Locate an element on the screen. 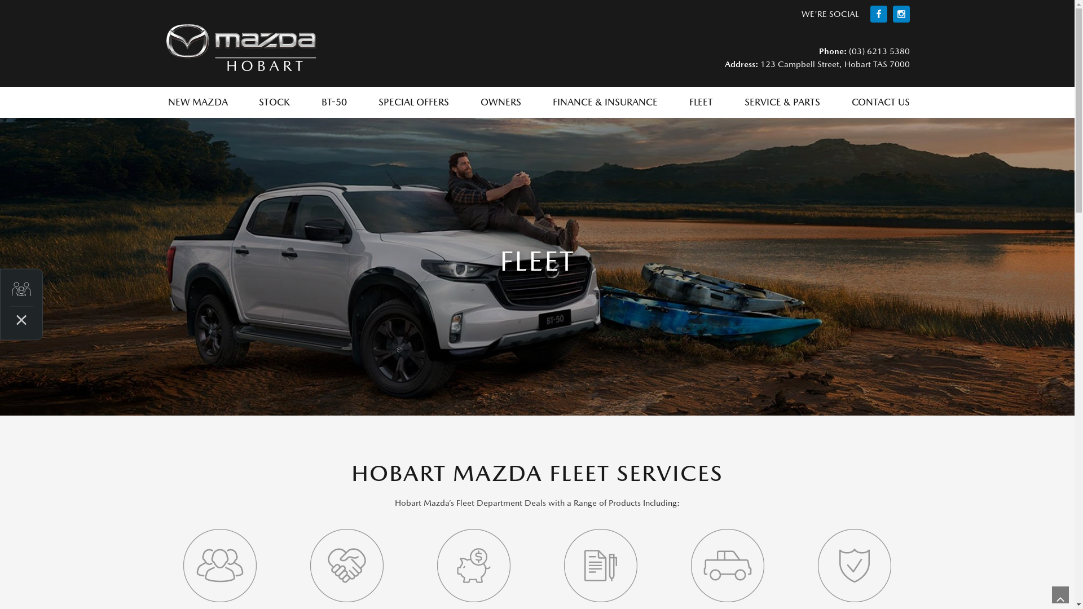  (03) 6213 5380 is located at coordinates (878, 51).